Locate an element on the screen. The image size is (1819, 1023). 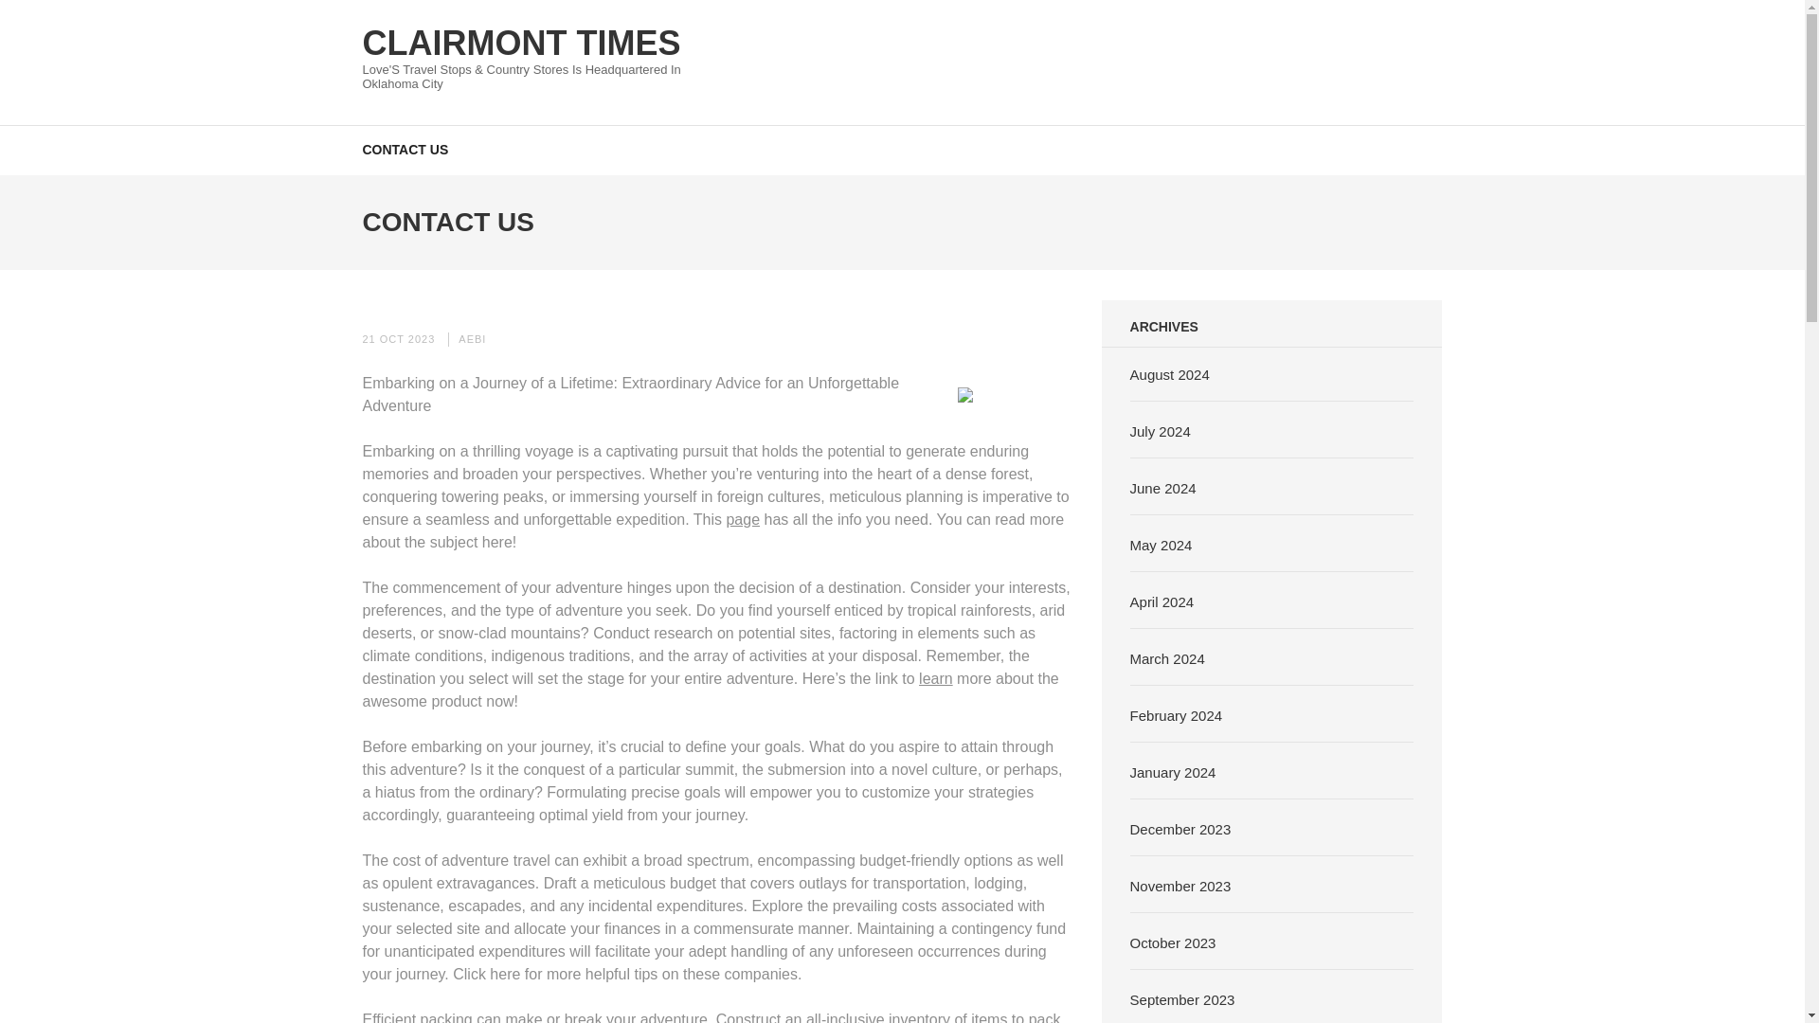
October 2023 is located at coordinates (1173, 942).